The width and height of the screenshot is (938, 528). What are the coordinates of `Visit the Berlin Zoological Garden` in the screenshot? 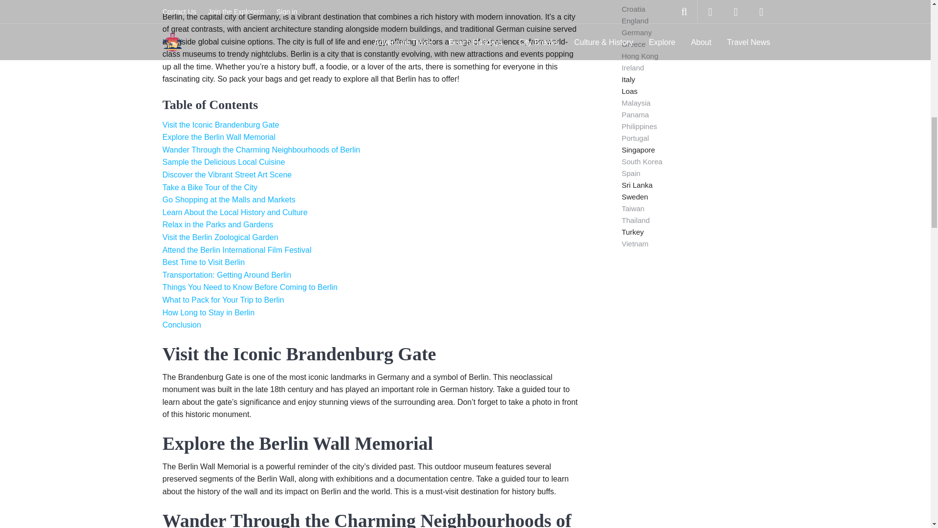 It's located at (220, 237).